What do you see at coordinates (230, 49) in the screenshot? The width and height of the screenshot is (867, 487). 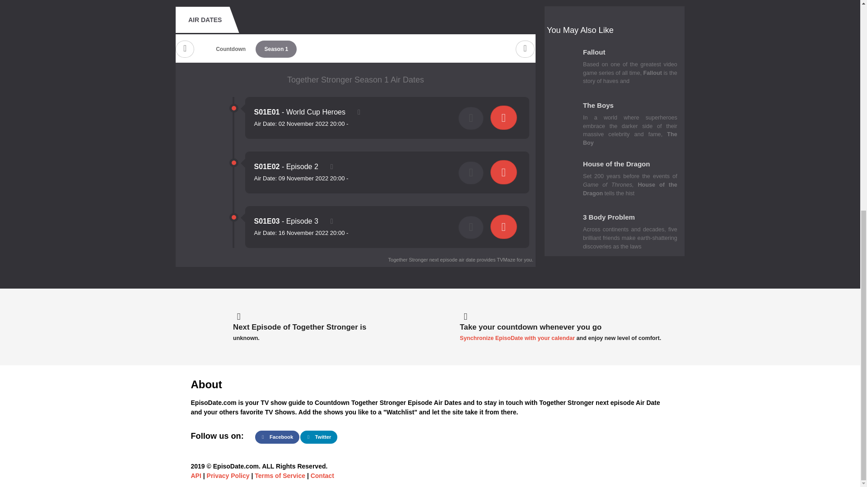 I see `Countdown` at bounding box center [230, 49].